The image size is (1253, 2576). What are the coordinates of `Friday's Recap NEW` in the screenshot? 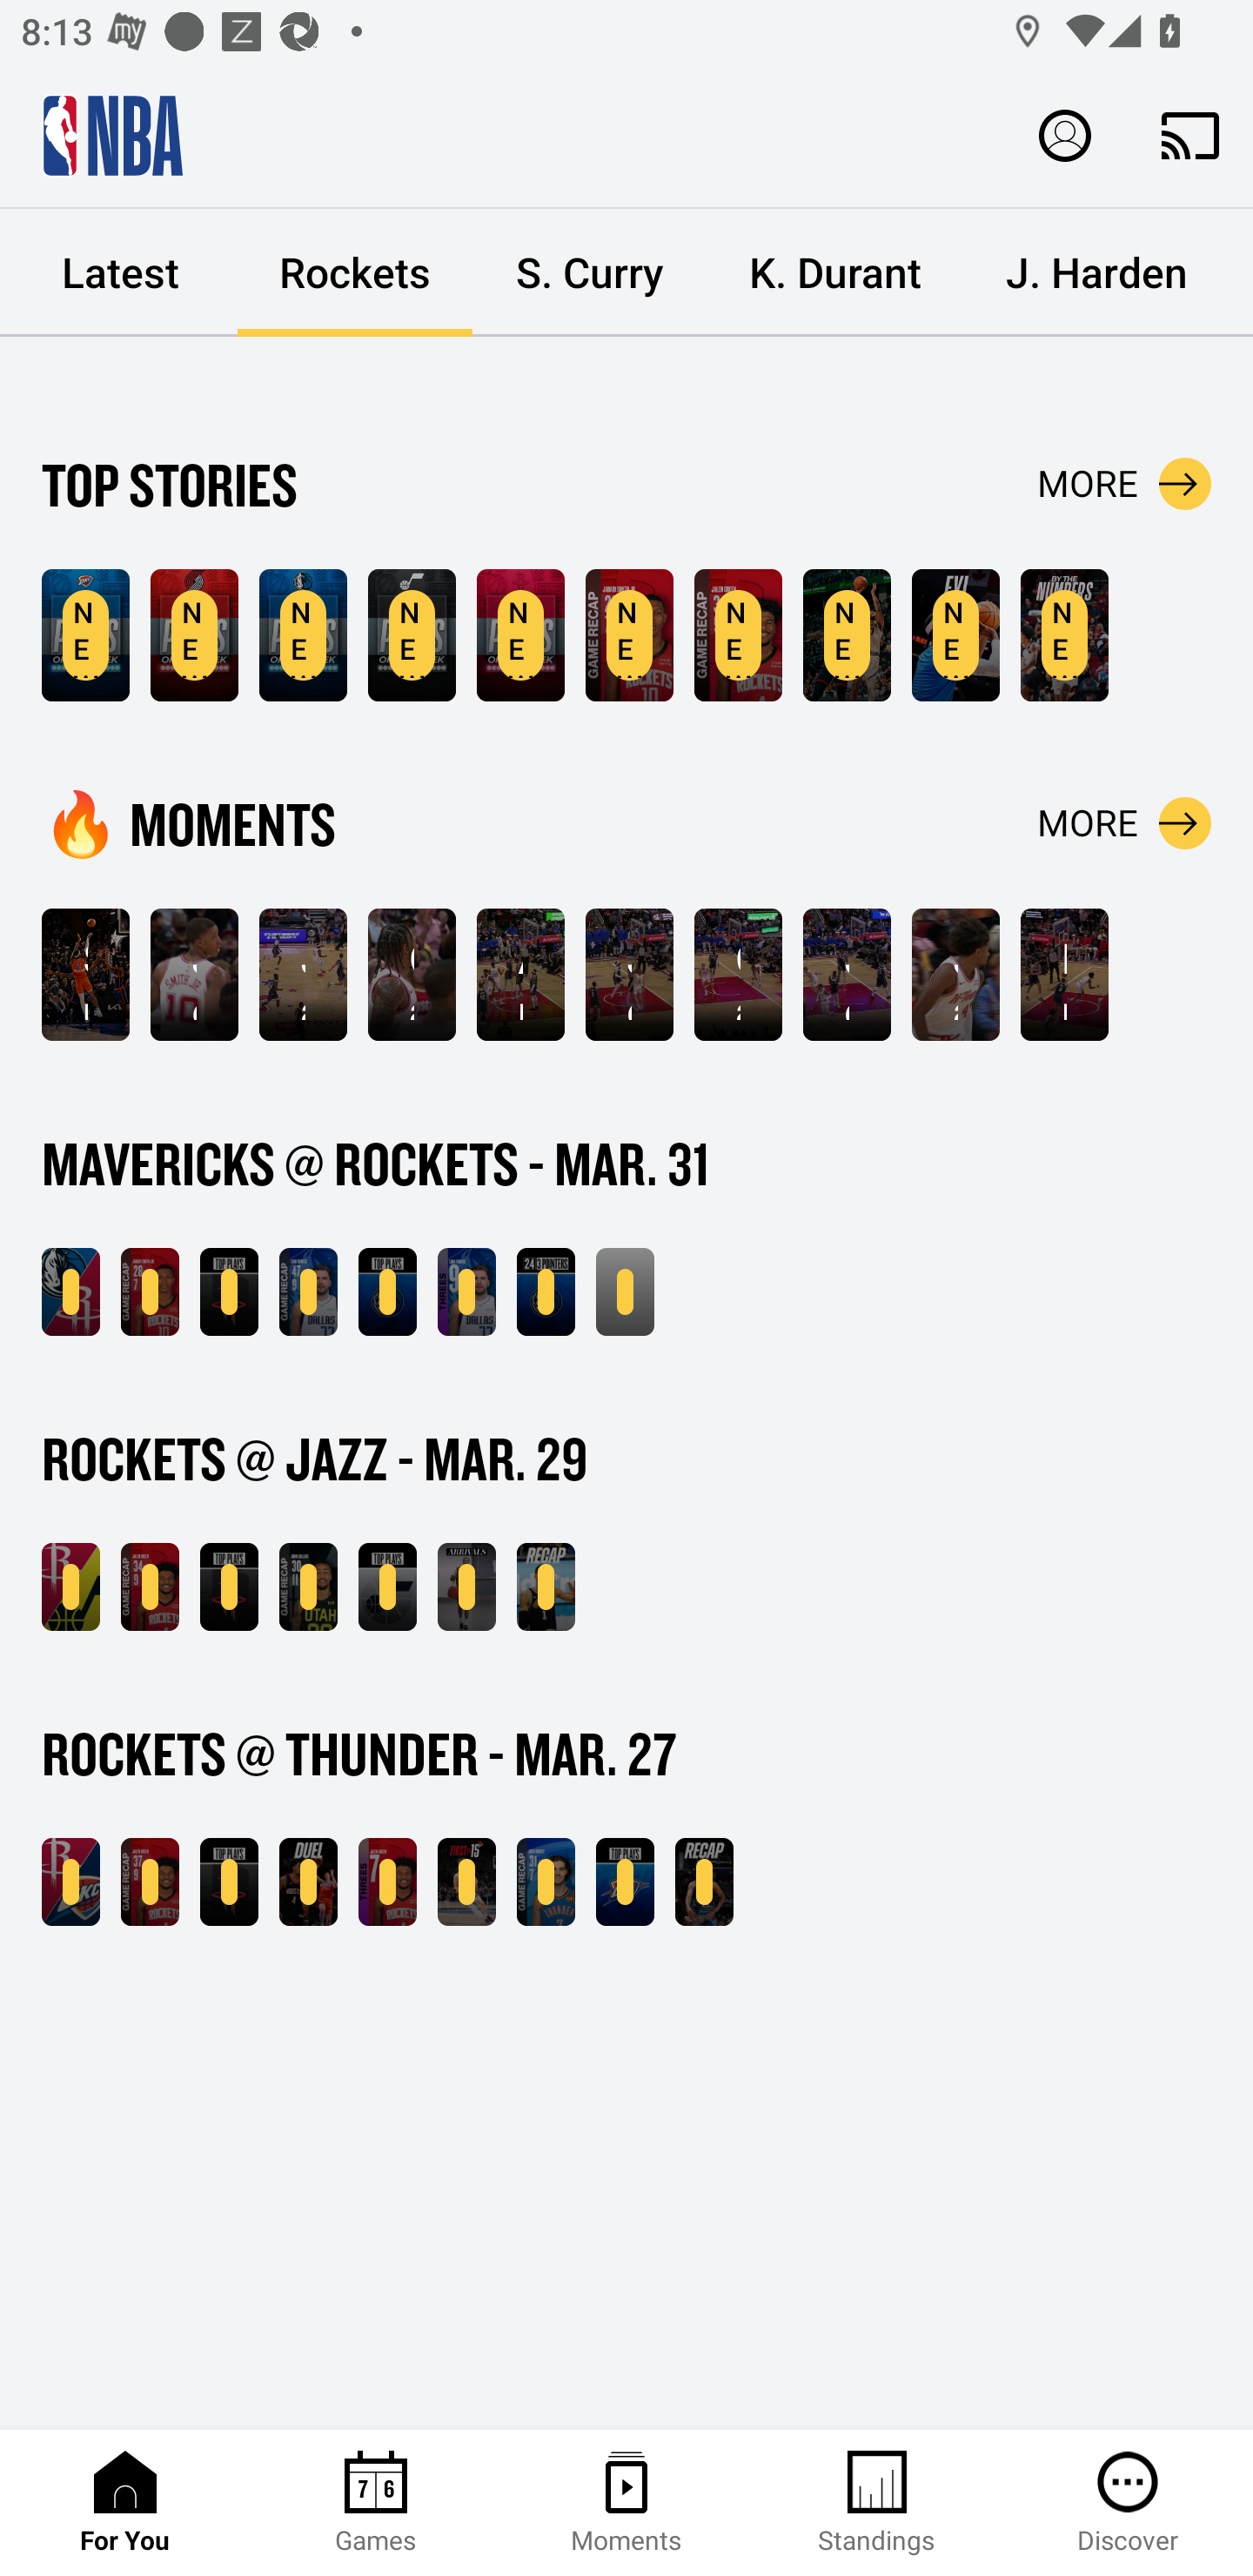 It's located at (545, 1587).